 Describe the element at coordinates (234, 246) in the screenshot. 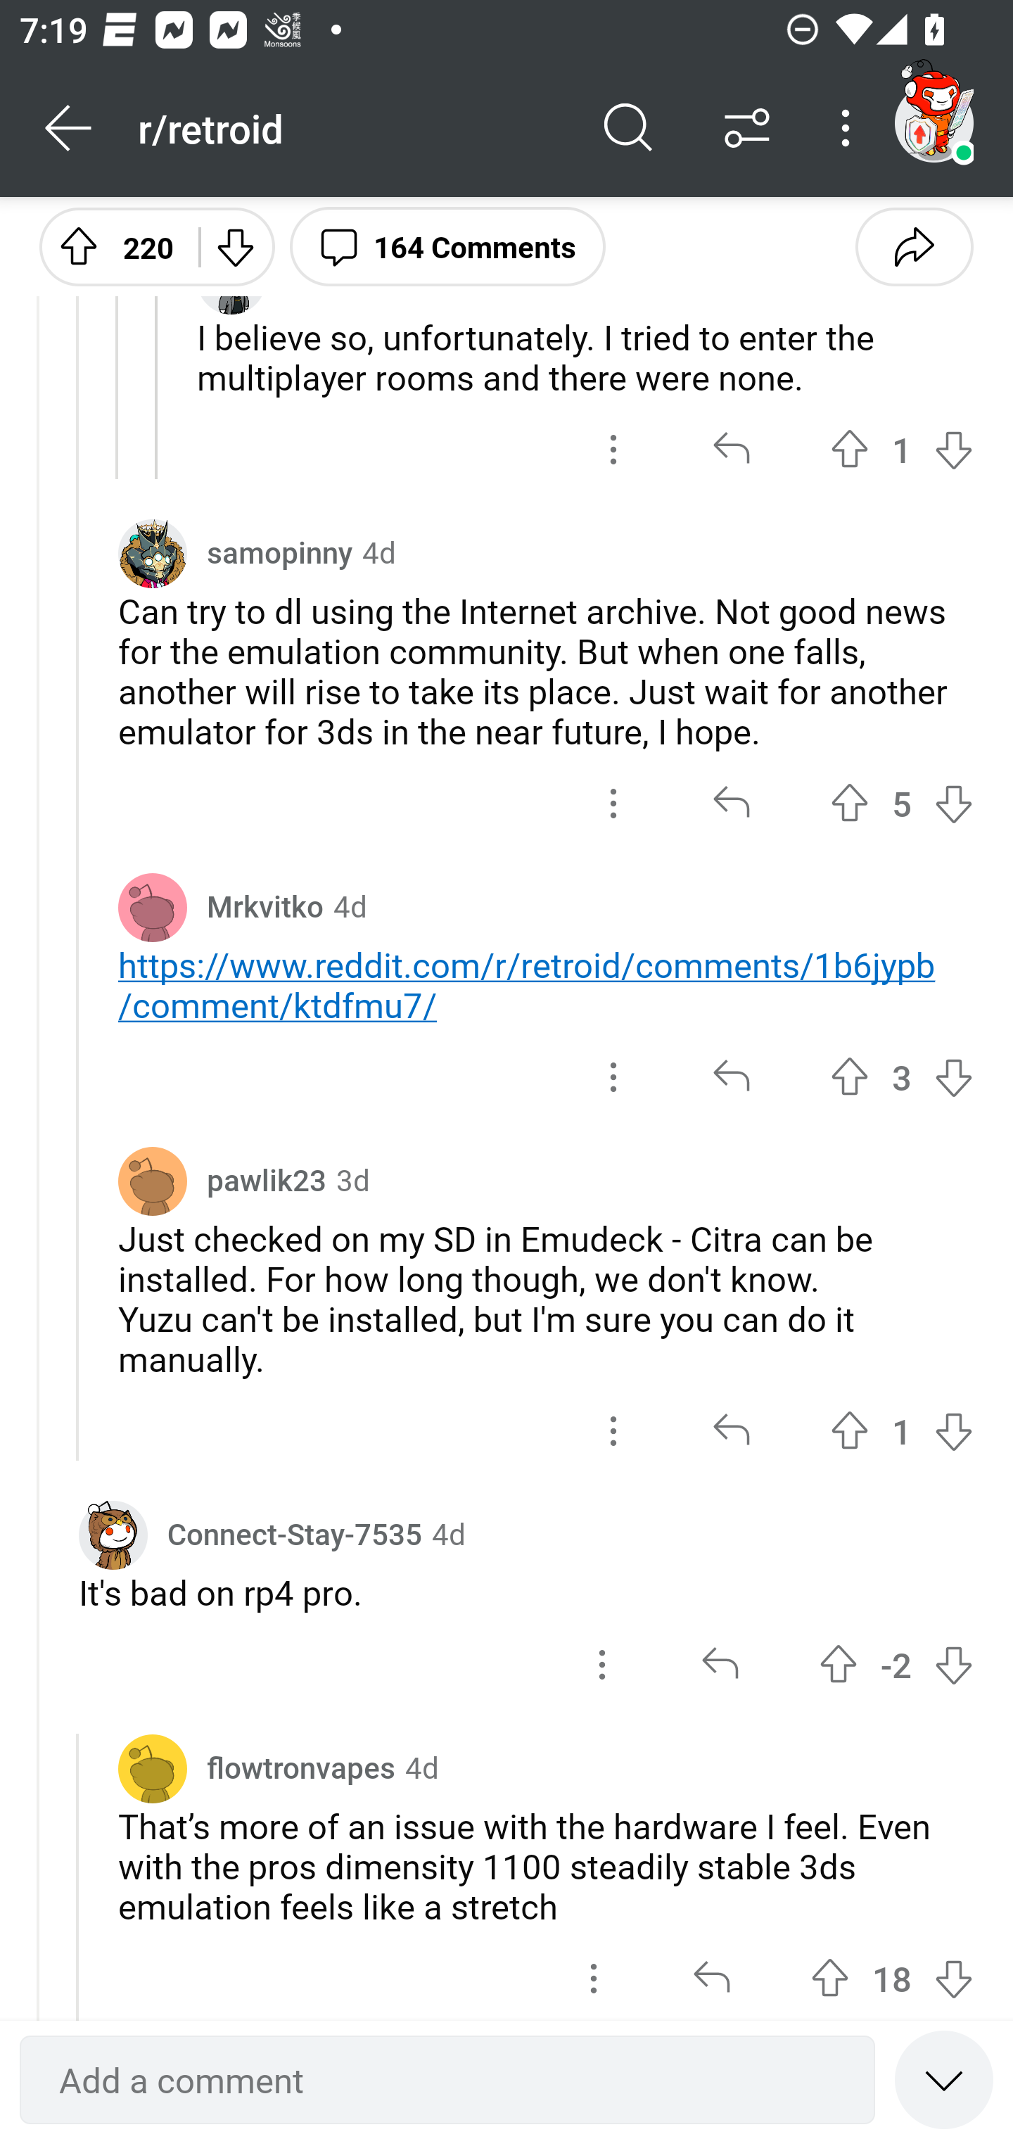

I see `Downvote` at that location.